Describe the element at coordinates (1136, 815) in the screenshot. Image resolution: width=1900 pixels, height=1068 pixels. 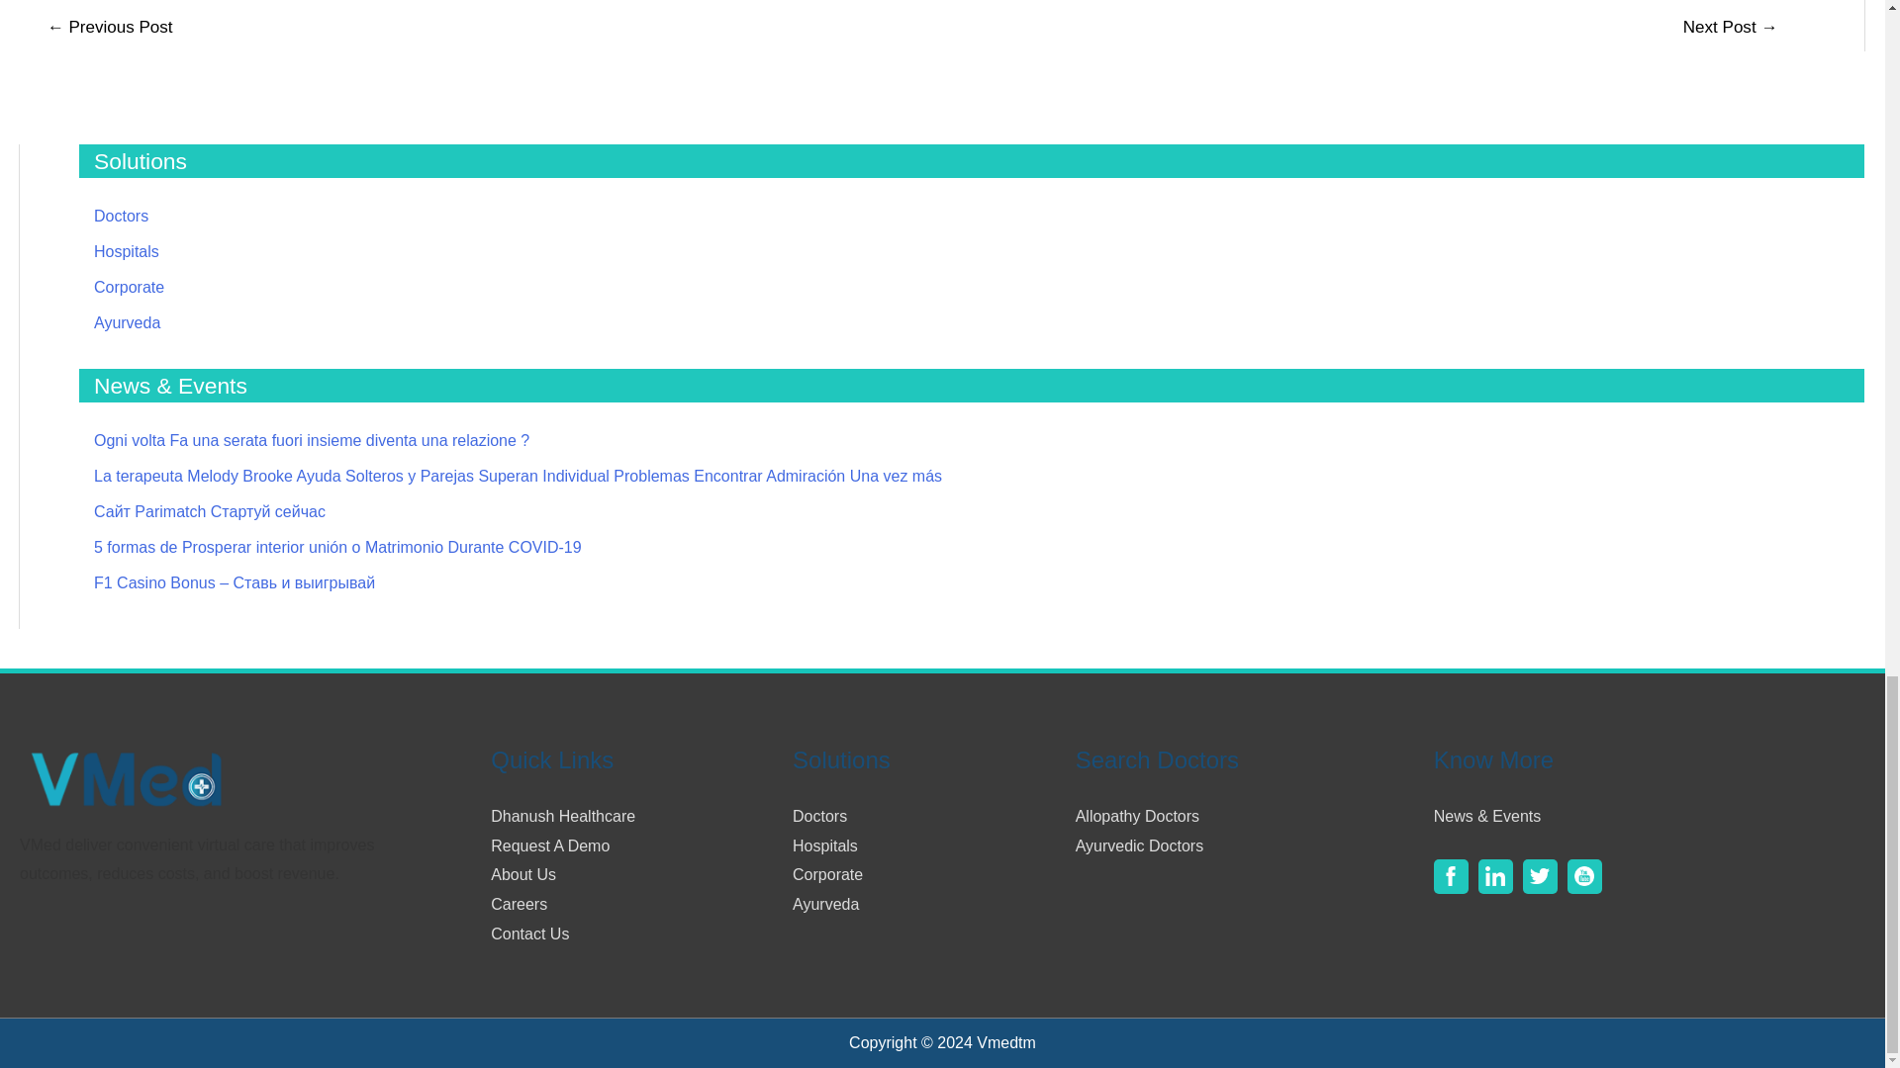
I see `Allopathy Doctors` at that location.